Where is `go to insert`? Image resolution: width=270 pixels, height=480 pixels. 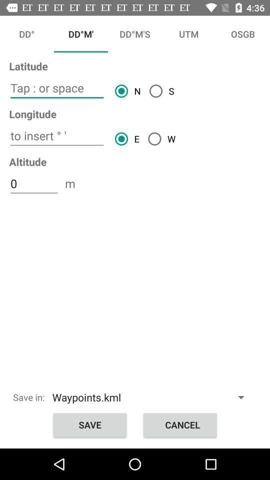
go to insert is located at coordinates (57, 136).